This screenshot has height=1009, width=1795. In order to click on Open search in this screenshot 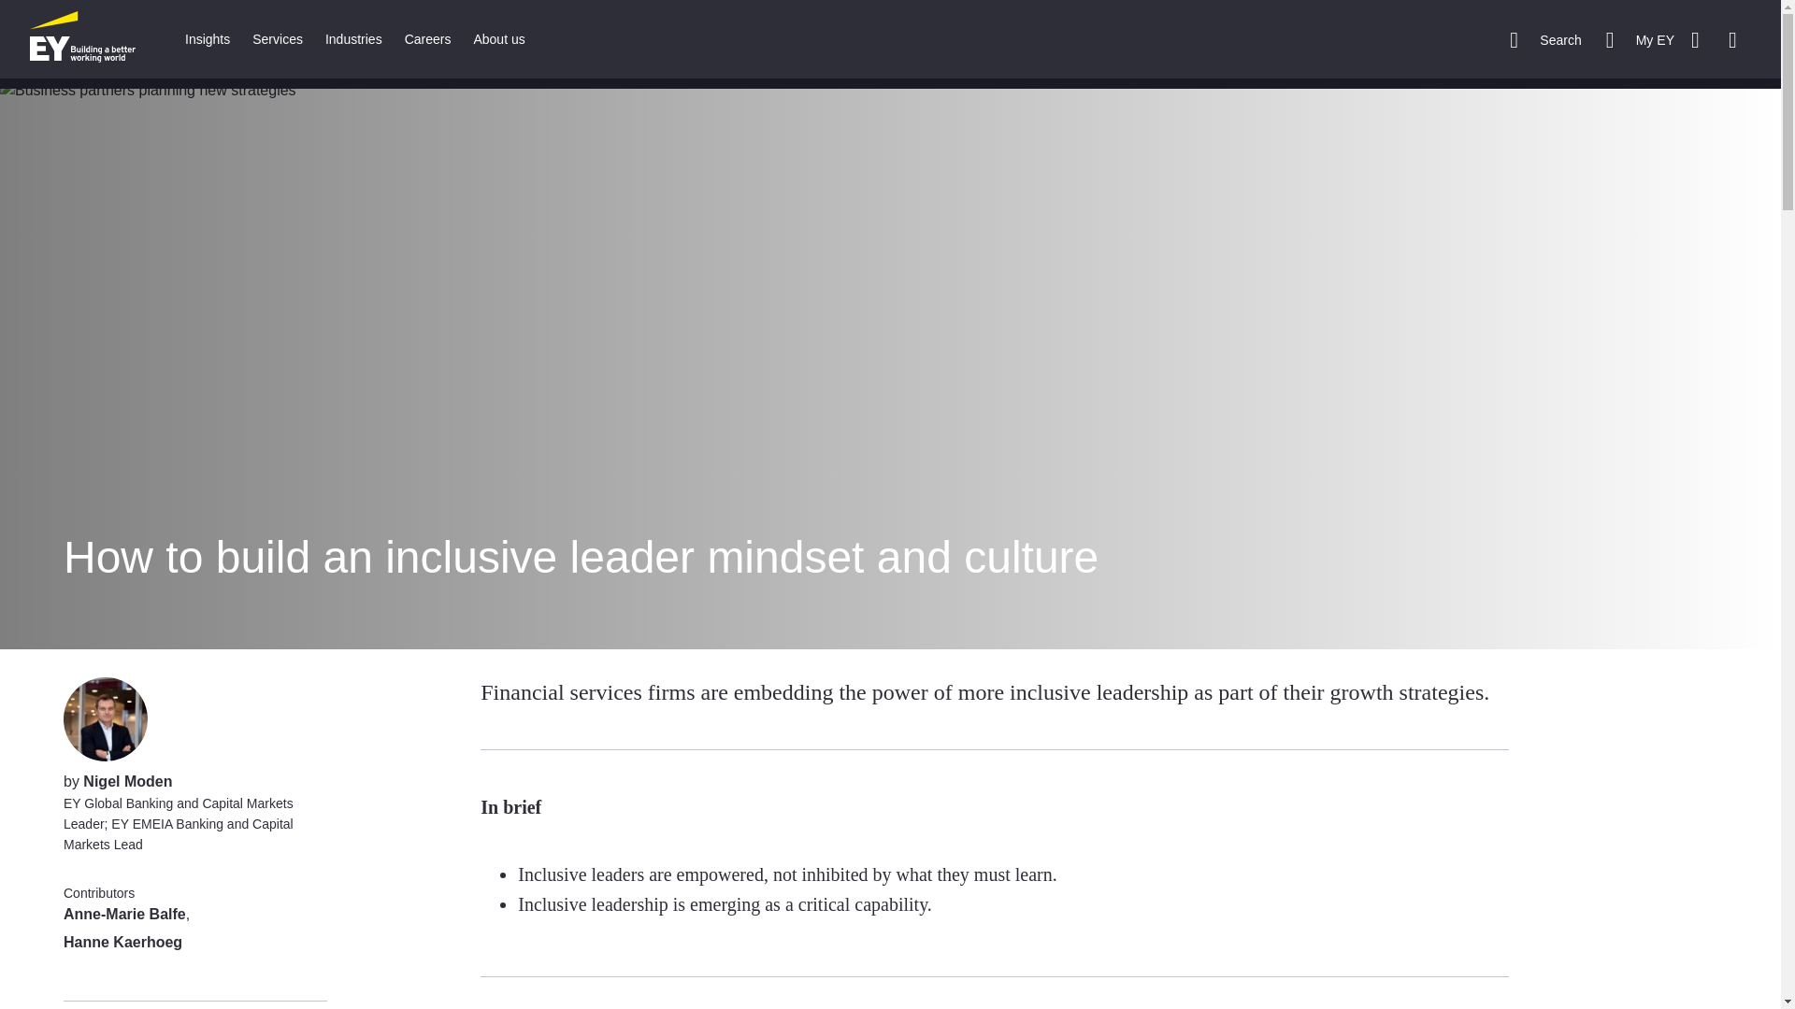, I will do `click(1544, 39)`.